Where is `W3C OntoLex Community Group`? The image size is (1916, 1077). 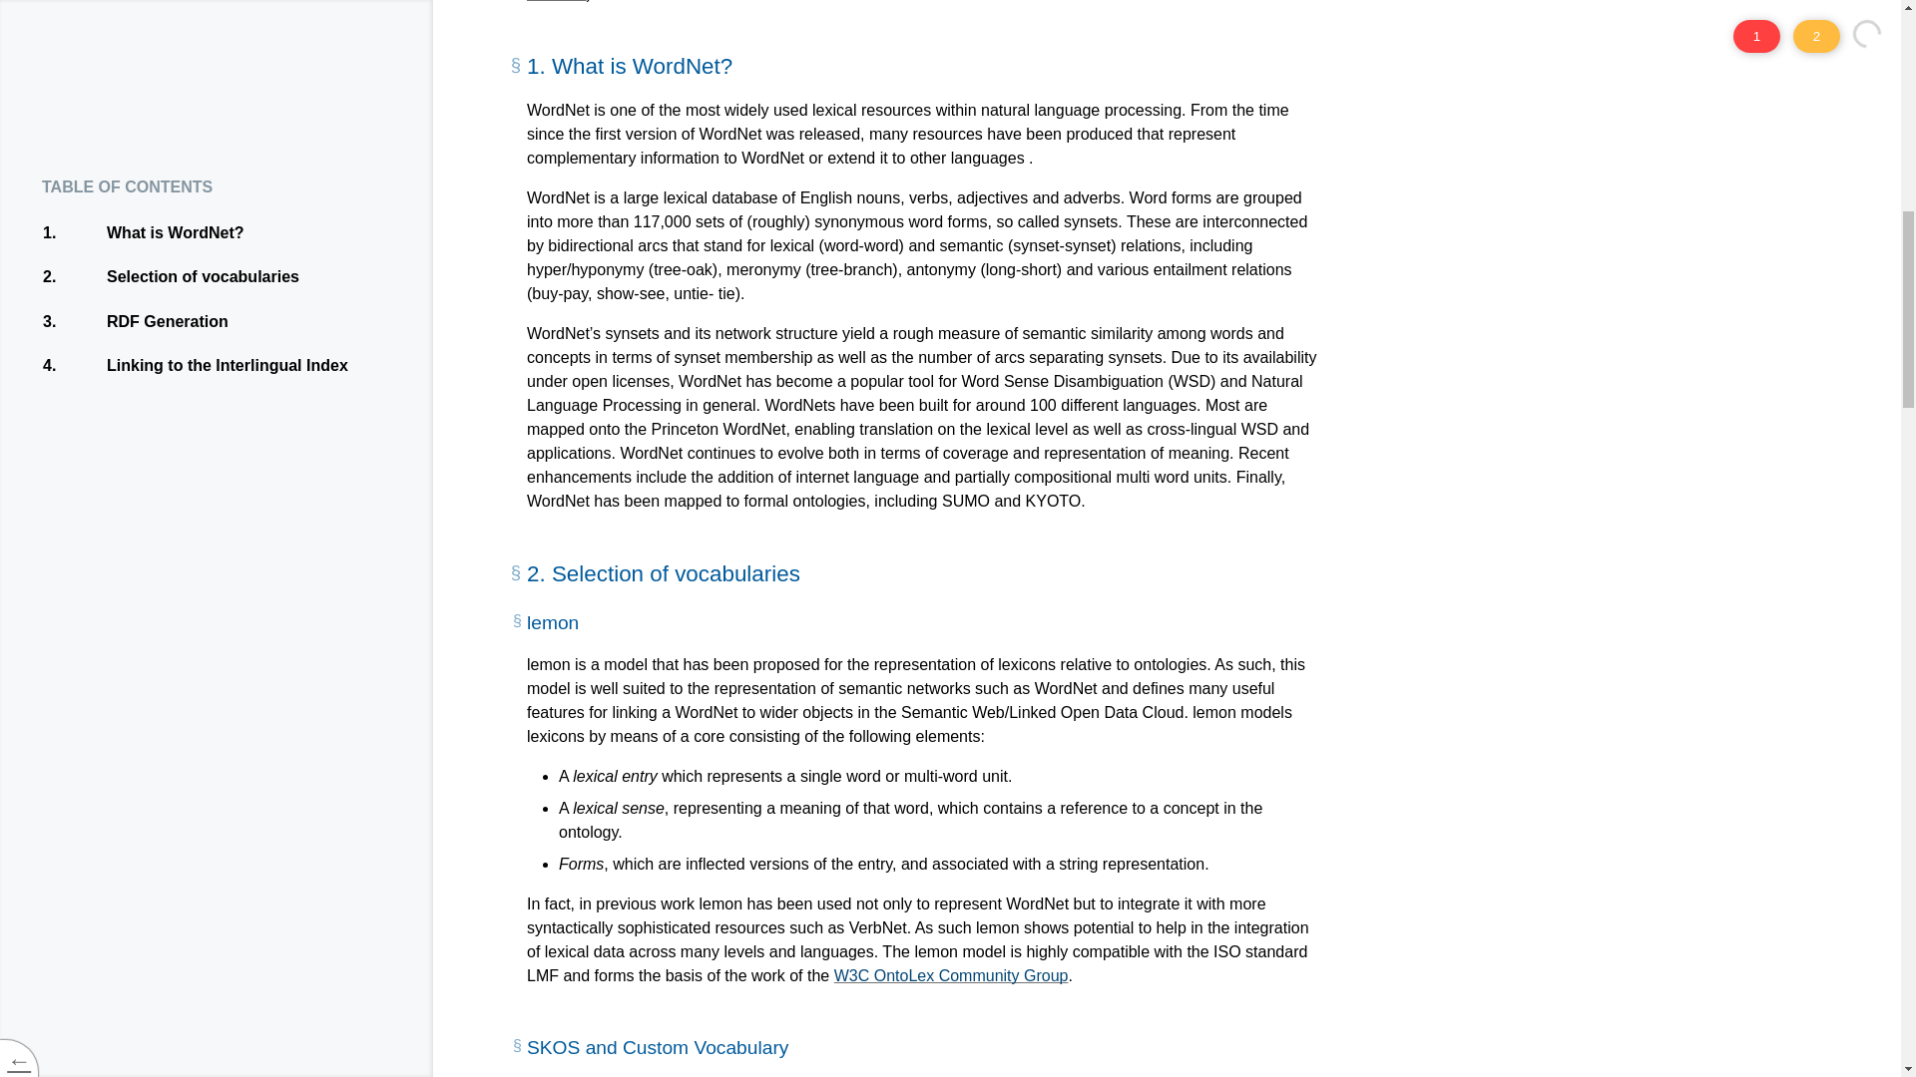
W3C OntoLex Community Group is located at coordinates (951, 975).